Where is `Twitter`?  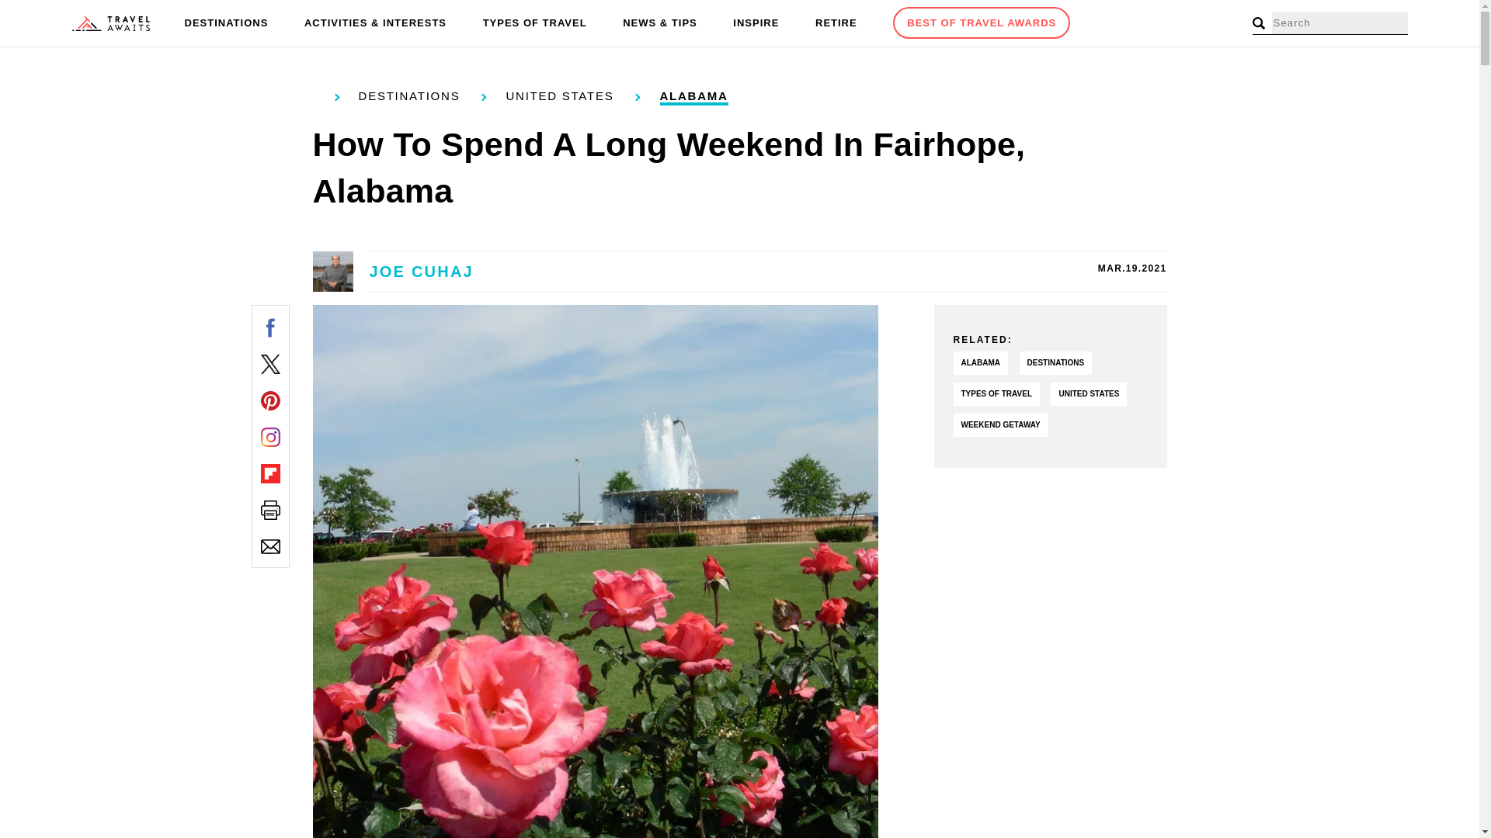 Twitter is located at coordinates (270, 363).